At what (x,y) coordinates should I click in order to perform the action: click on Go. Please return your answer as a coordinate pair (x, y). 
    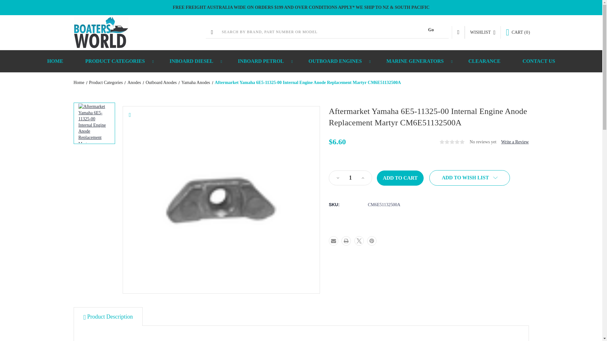
    Looking at the image, I should click on (431, 30).